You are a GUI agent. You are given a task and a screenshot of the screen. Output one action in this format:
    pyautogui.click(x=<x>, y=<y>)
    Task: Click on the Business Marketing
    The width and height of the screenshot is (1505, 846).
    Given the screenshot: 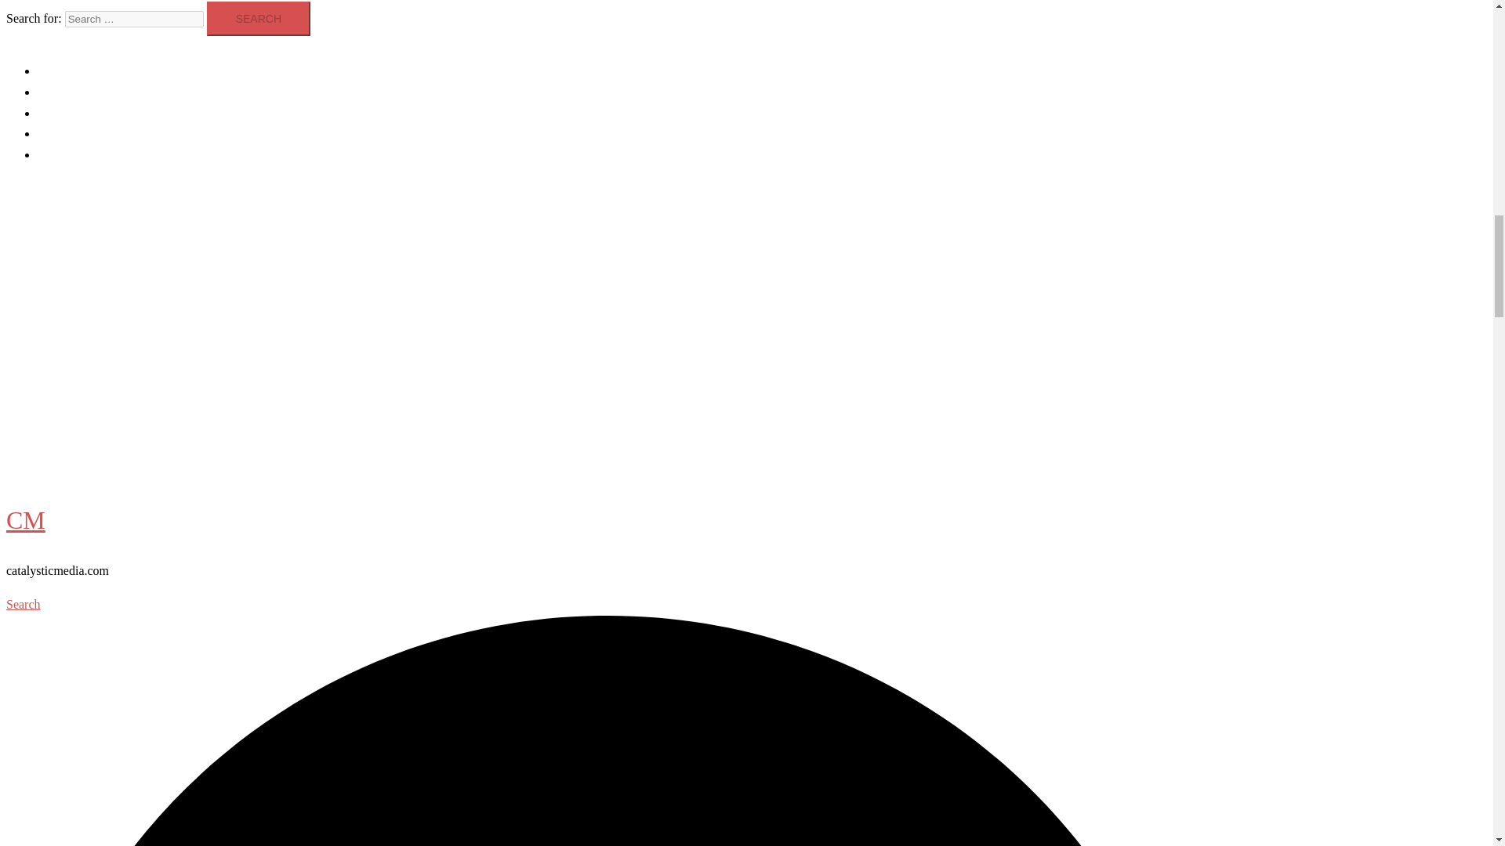 What is the action you would take?
    pyautogui.click(x=88, y=70)
    